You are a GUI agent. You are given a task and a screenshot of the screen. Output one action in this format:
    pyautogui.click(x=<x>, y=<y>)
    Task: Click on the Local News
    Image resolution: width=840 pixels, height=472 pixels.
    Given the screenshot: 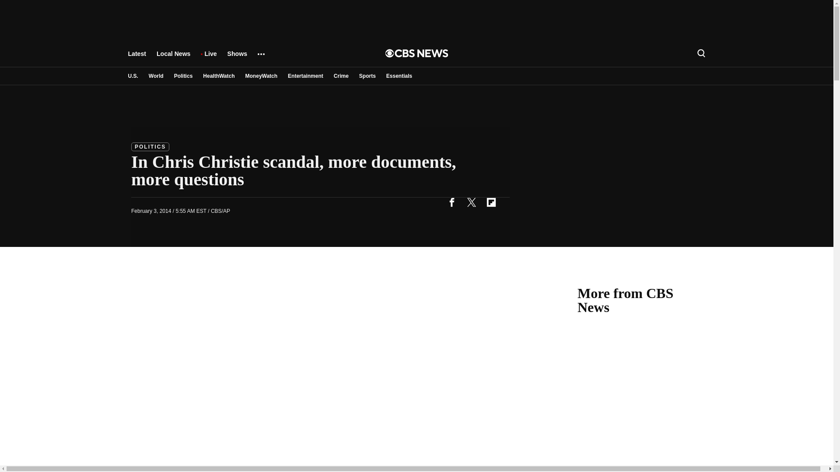 What is the action you would take?
    pyautogui.click(x=173, y=58)
    